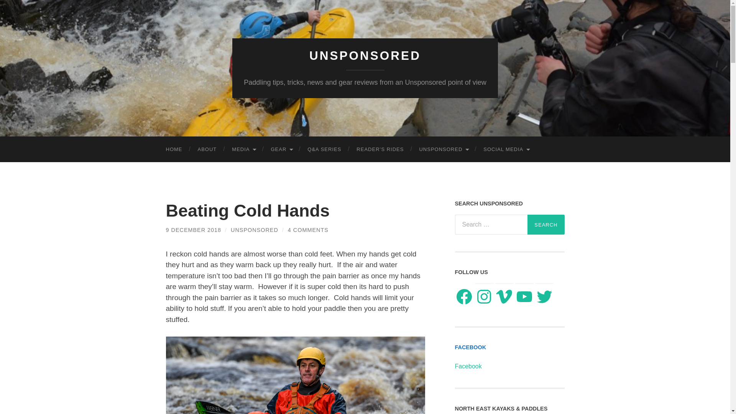 This screenshot has width=736, height=414. What do you see at coordinates (174, 149) in the screenshot?
I see `HOME` at bounding box center [174, 149].